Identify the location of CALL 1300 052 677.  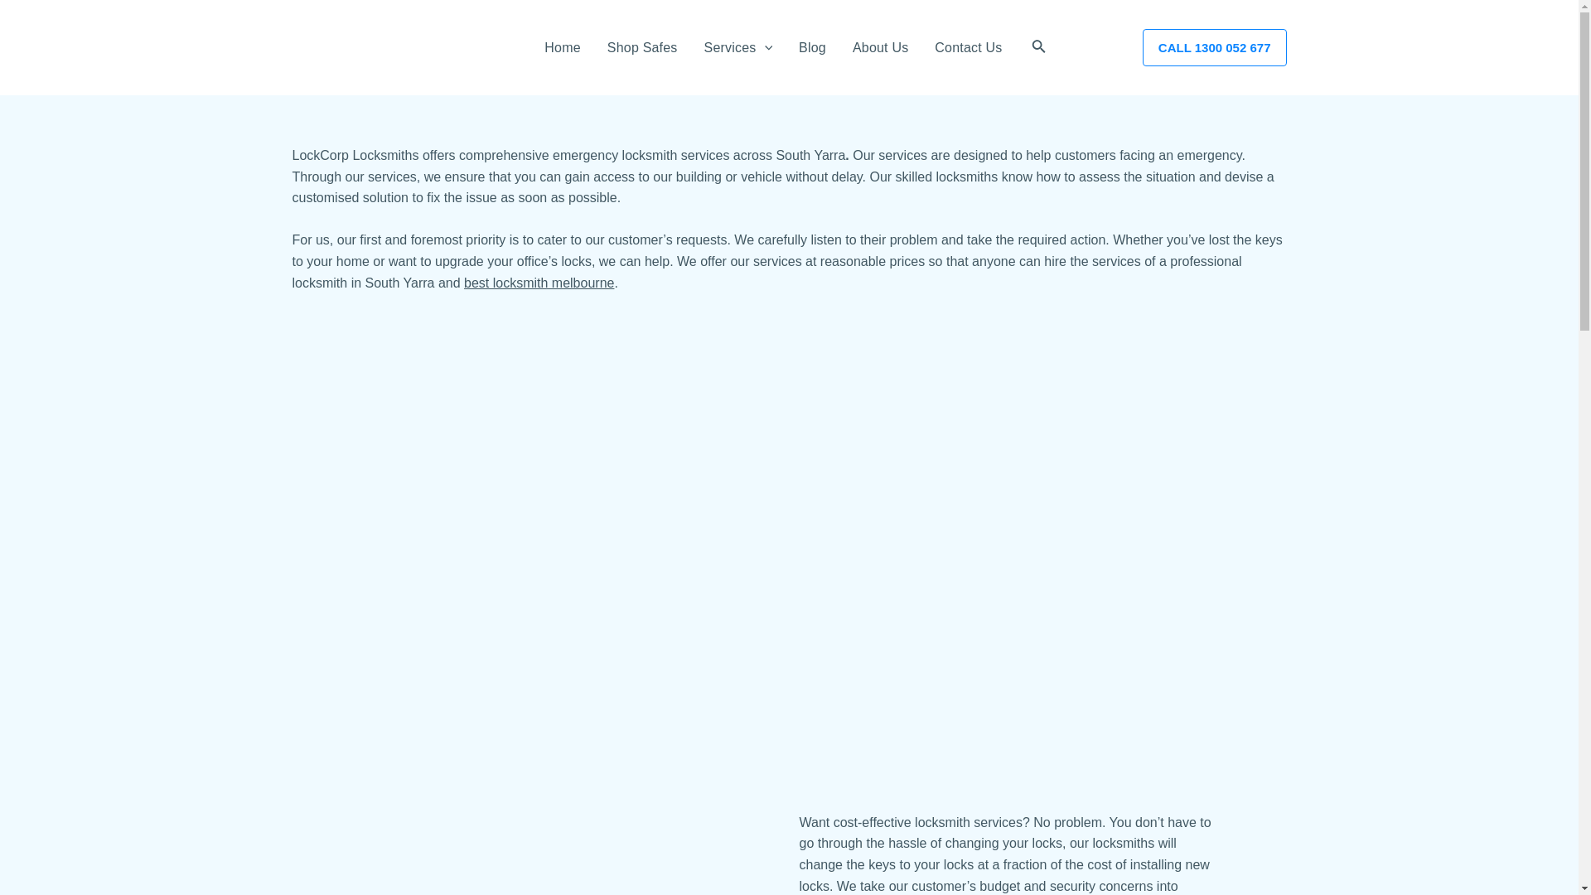
(1215, 46).